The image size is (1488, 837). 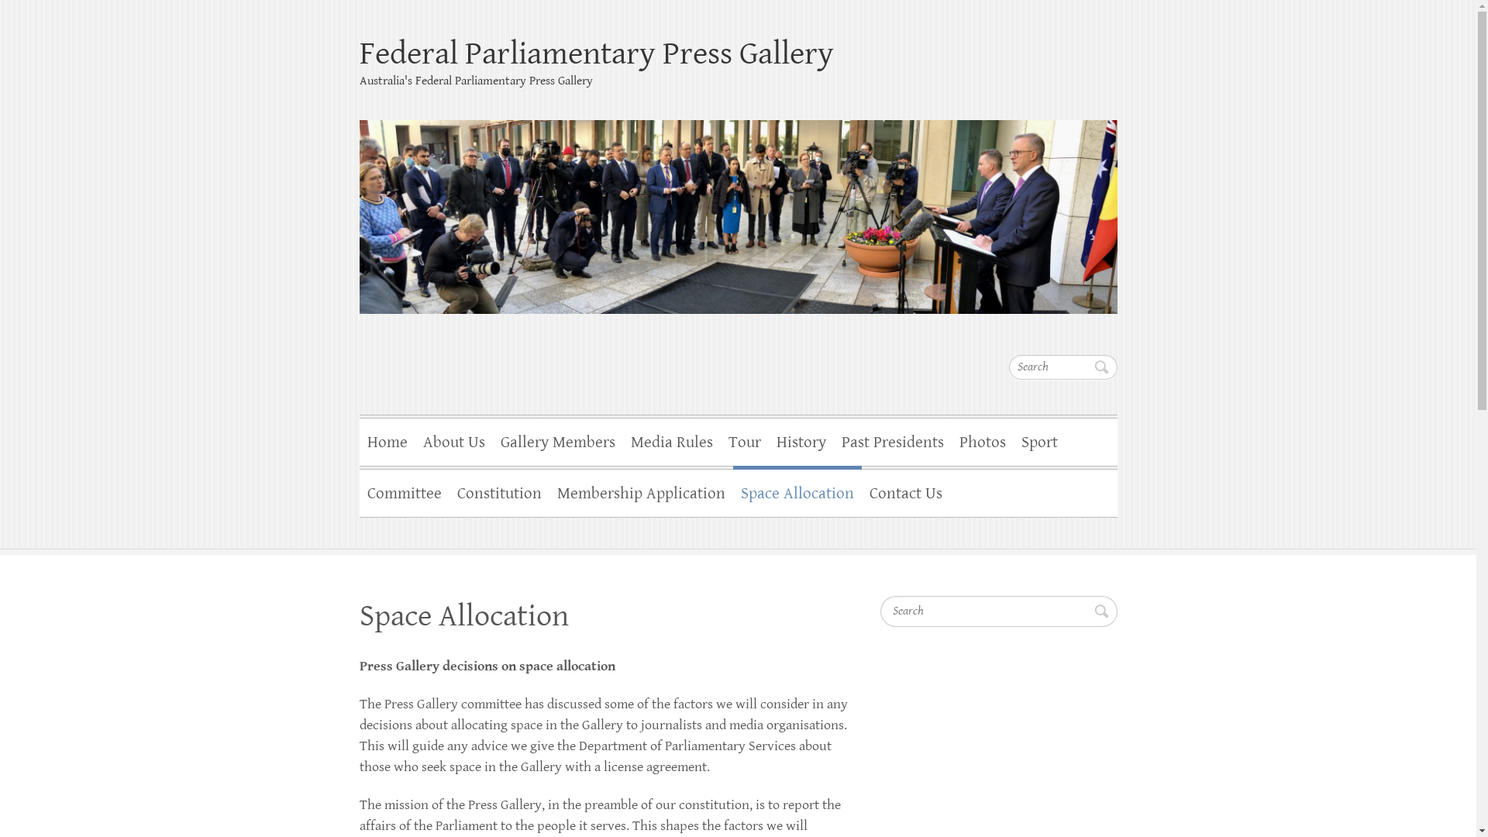 What do you see at coordinates (499, 491) in the screenshot?
I see `Constitution` at bounding box center [499, 491].